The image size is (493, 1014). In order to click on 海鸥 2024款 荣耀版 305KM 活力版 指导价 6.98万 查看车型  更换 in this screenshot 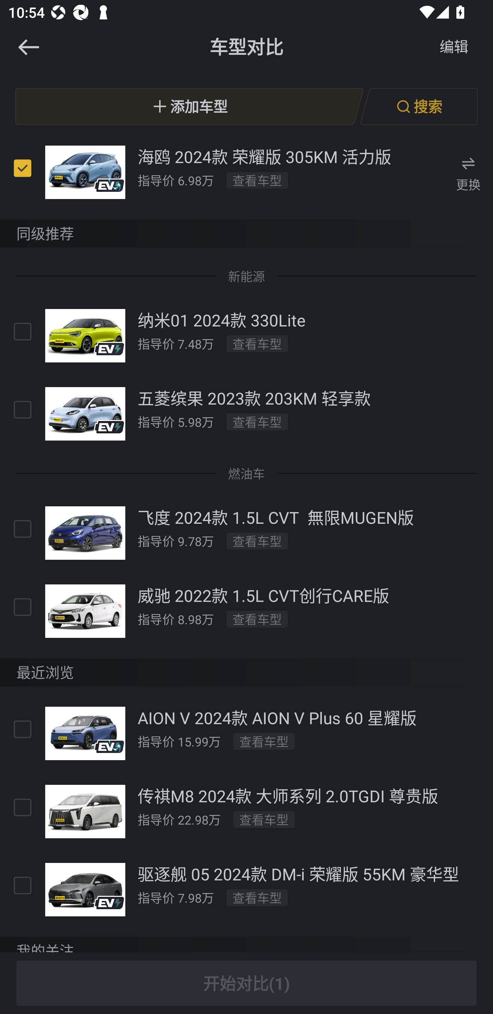, I will do `click(246, 172)`.